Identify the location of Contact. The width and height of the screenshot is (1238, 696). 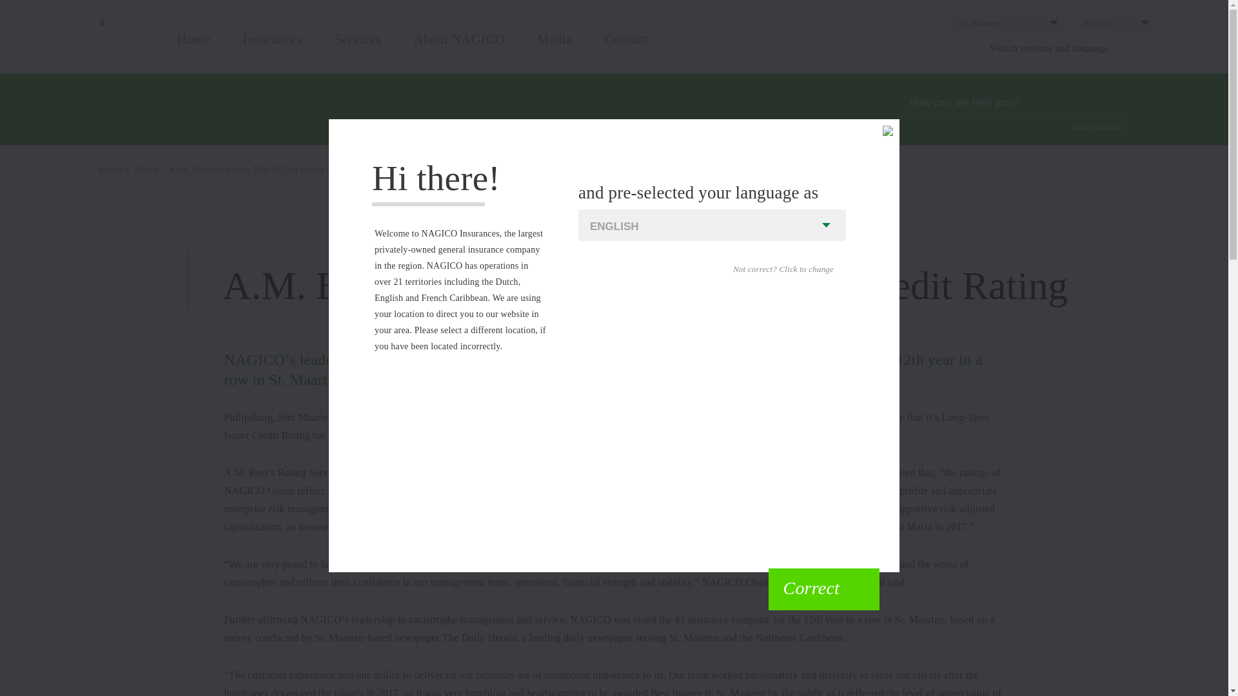
(626, 49).